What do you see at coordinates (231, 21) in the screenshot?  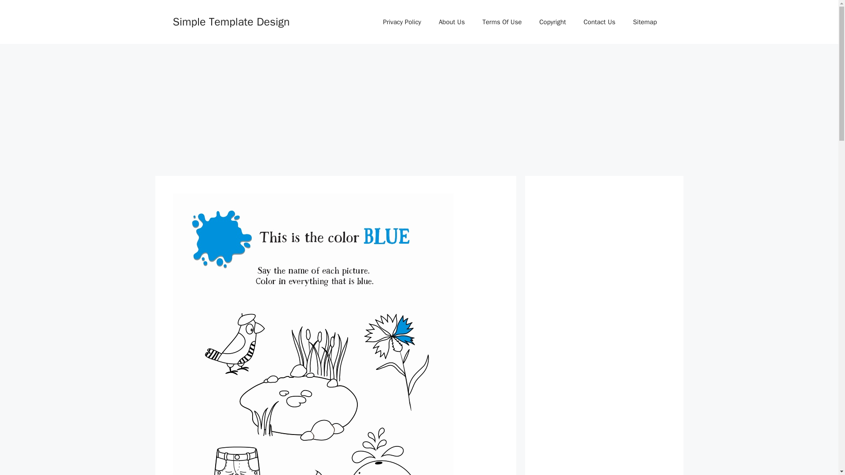 I see `Simple Template Design` at bounding box center [231, 21].